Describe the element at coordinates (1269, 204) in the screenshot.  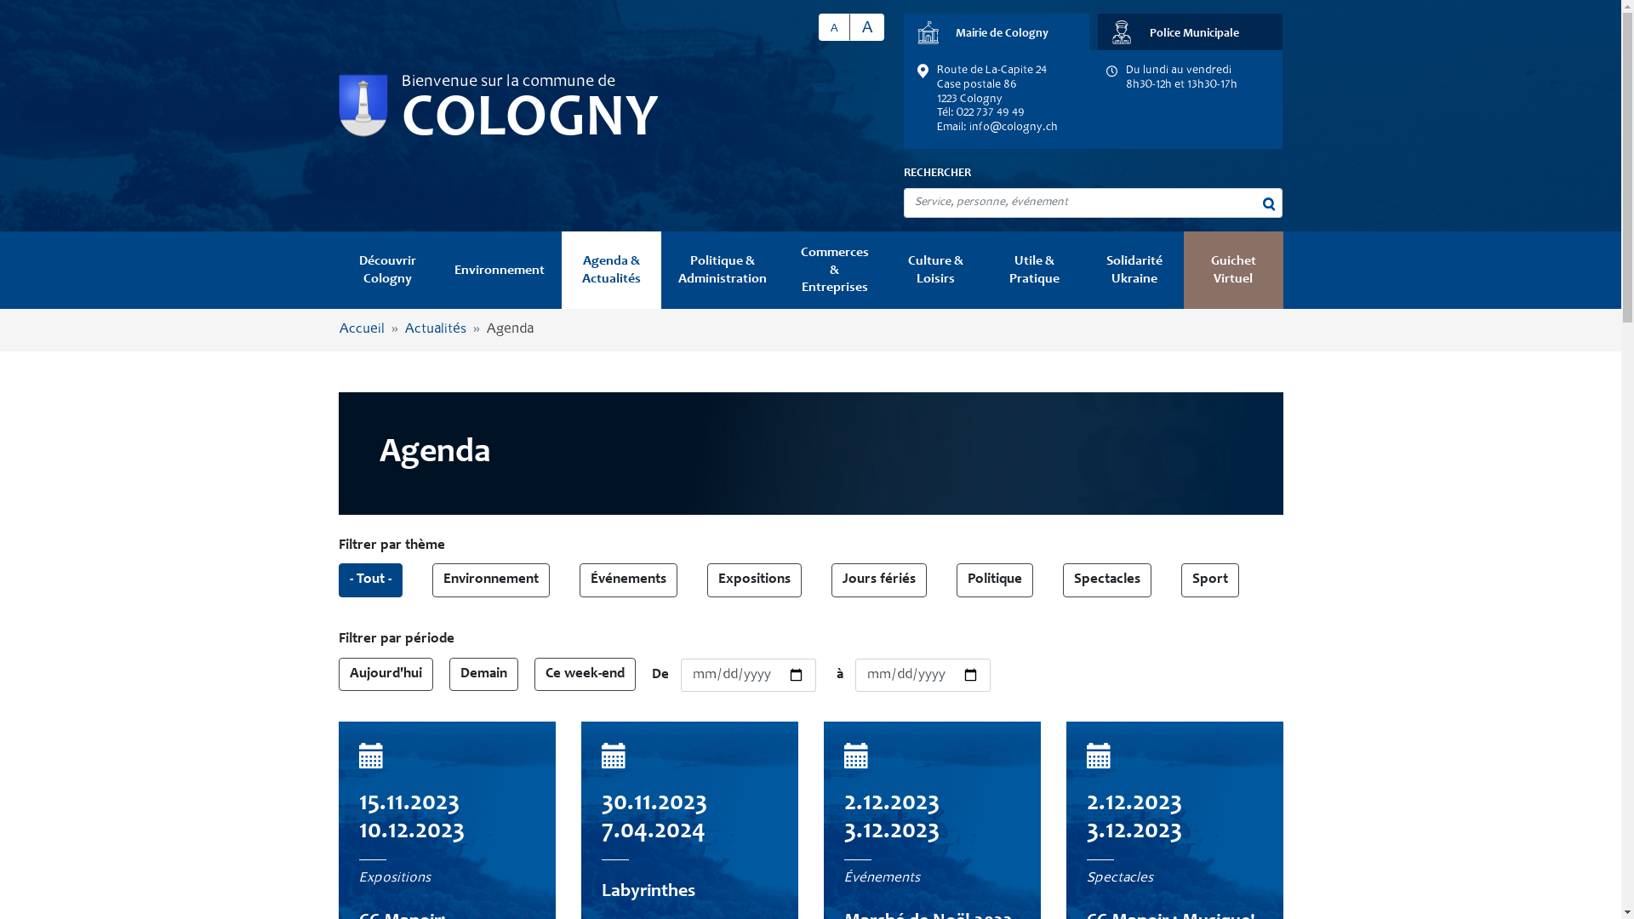
I see `Rechercher` at that location.